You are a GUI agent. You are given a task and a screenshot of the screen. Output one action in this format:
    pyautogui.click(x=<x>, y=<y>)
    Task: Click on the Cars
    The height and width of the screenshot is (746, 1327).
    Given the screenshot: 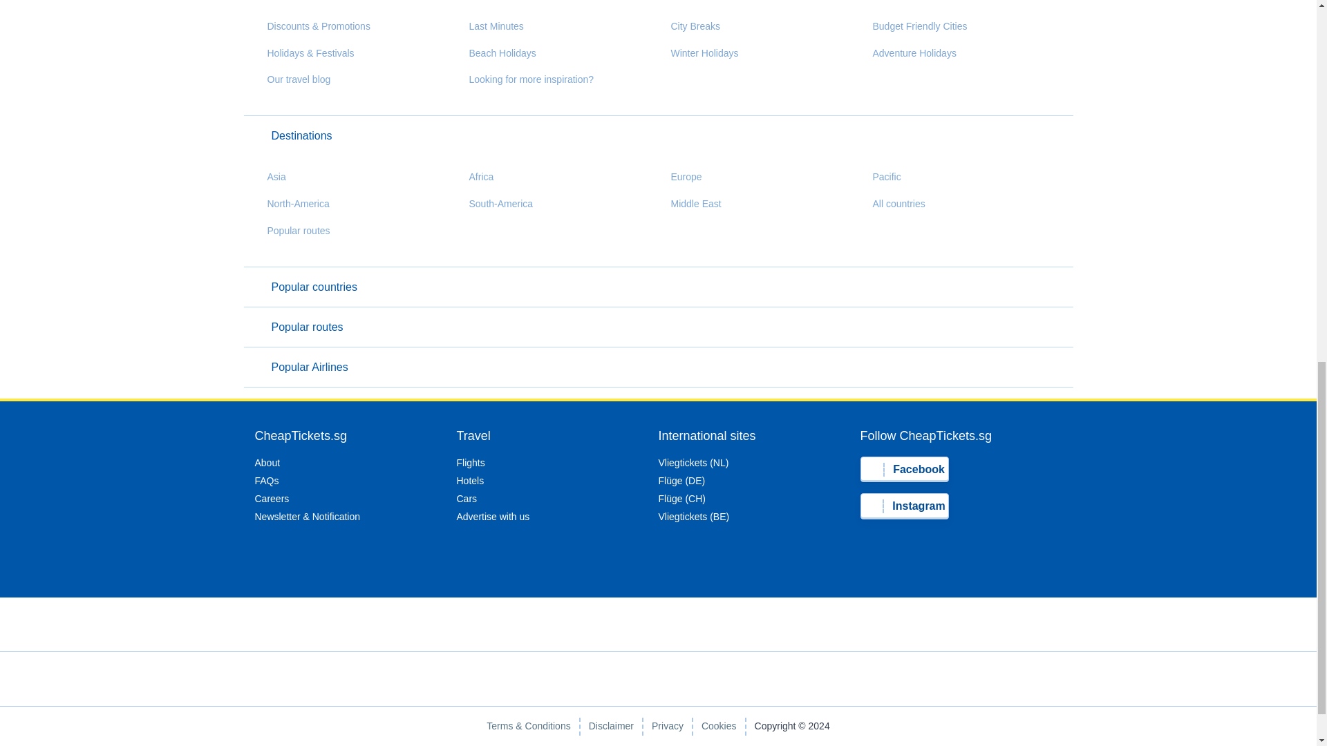 What is the action you would take?
    pyautogui.click(x=466, y=499)
    